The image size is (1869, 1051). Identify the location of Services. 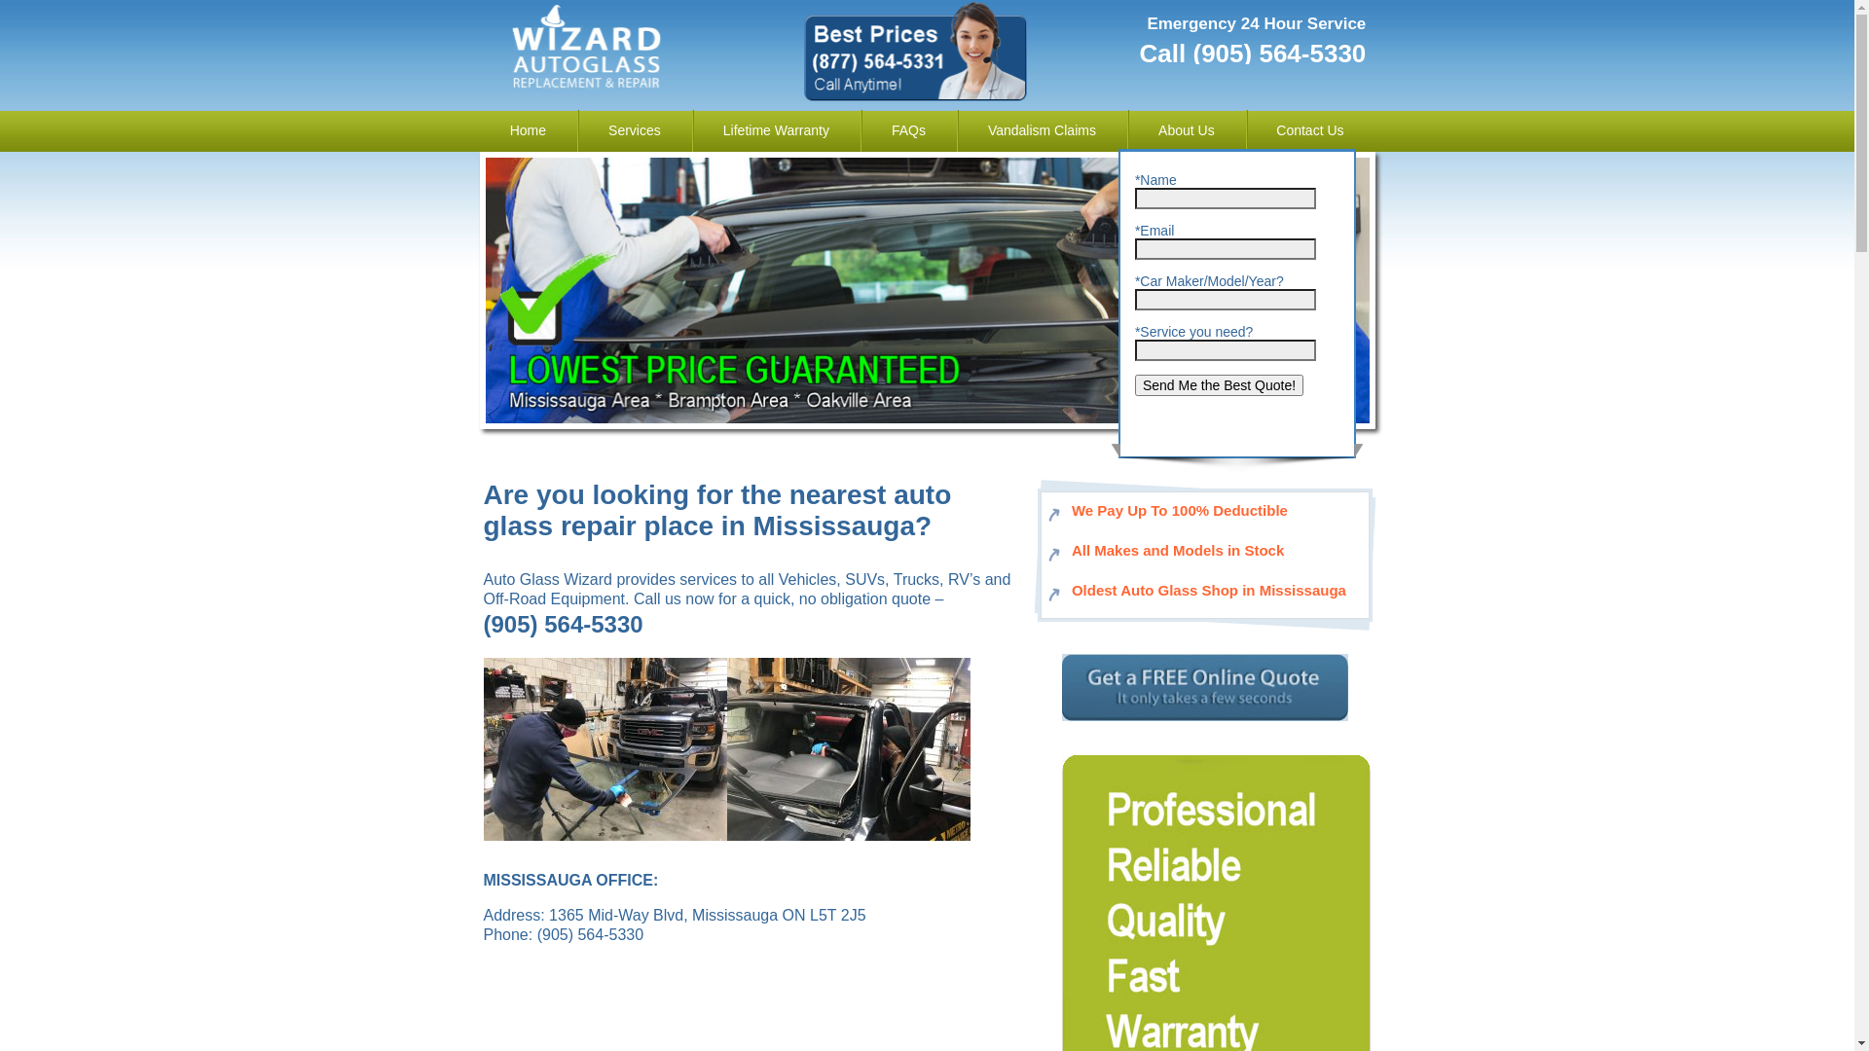
(635, 130).